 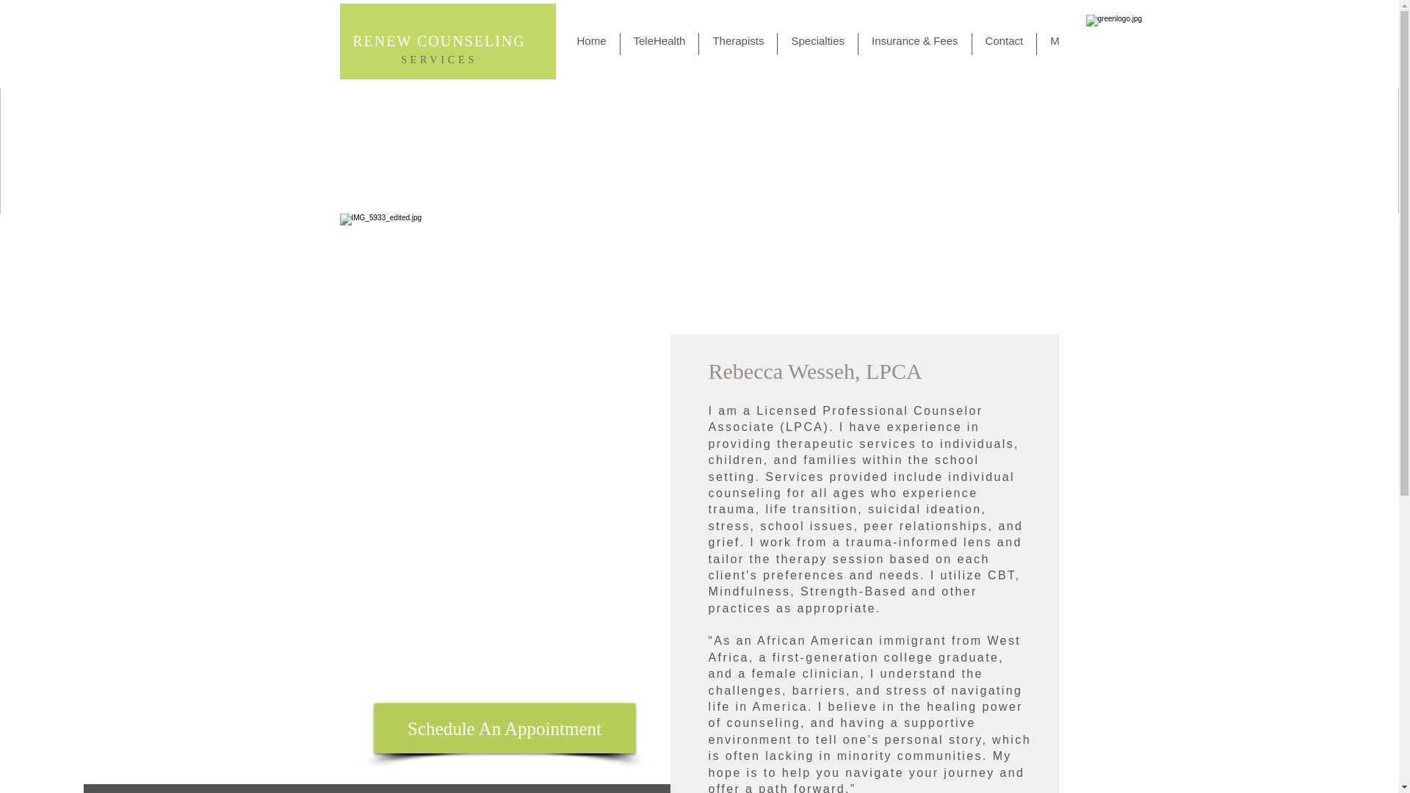 I want to click on Schedule An Appointment, so click(x=505, y=728).